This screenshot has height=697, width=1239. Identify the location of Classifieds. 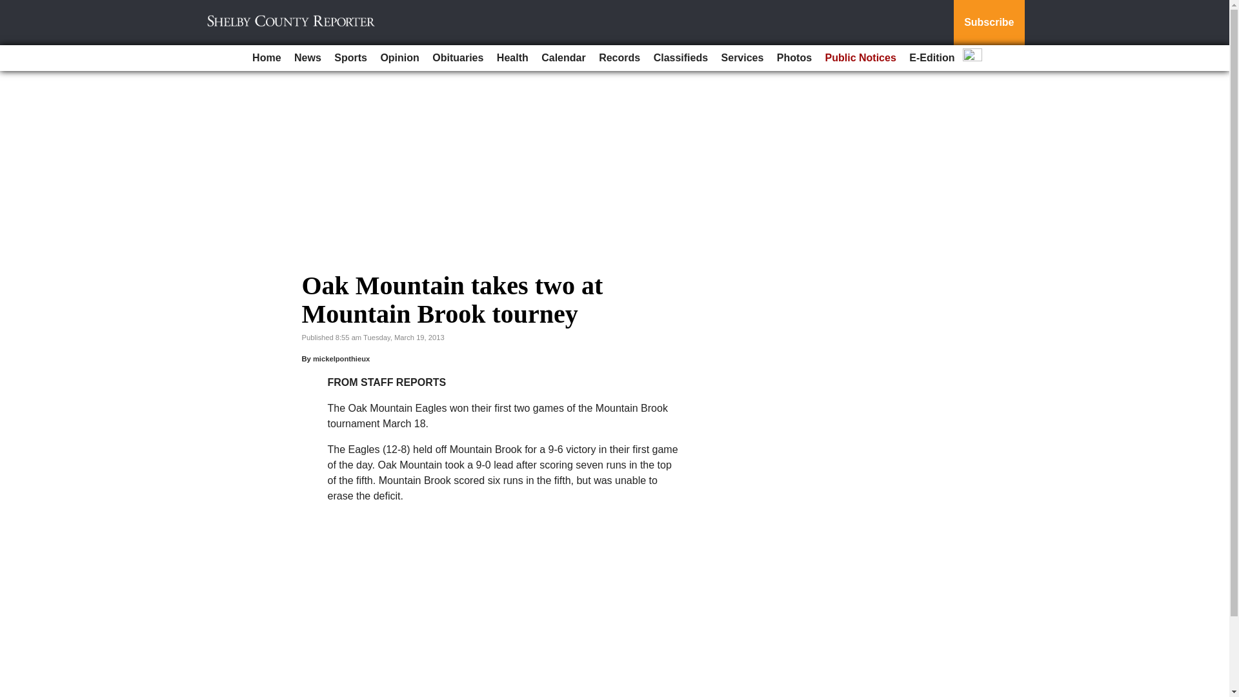
(680, 58).